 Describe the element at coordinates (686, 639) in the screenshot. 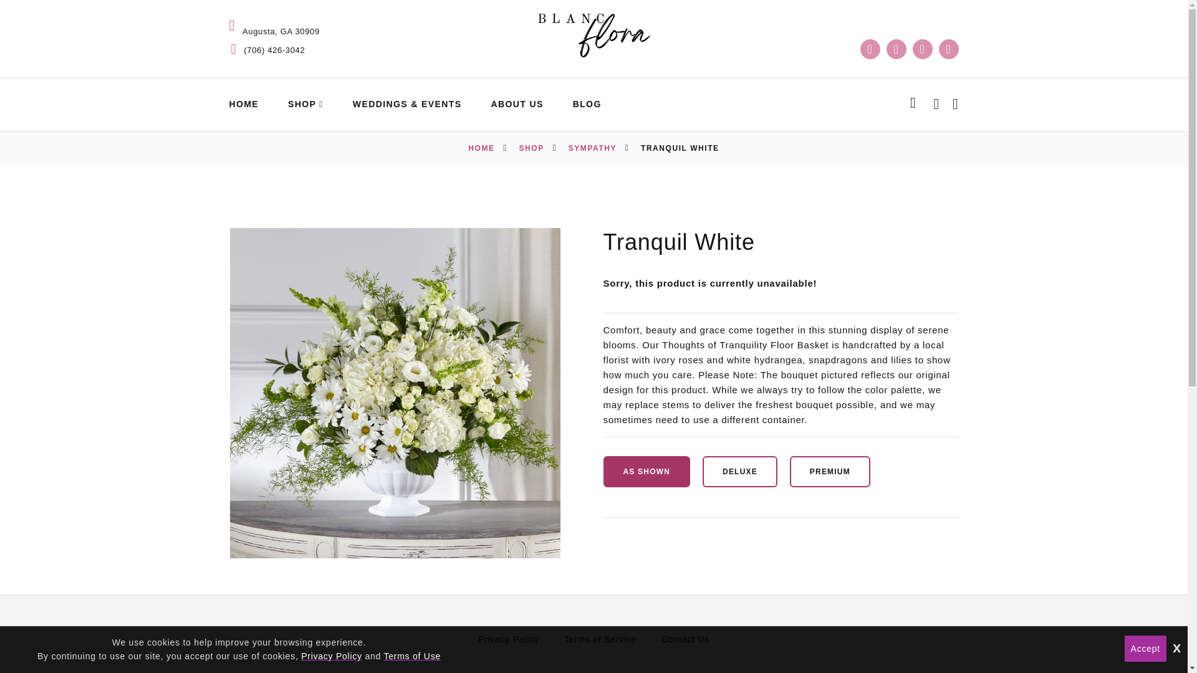

I see `Contact Us` at that location.